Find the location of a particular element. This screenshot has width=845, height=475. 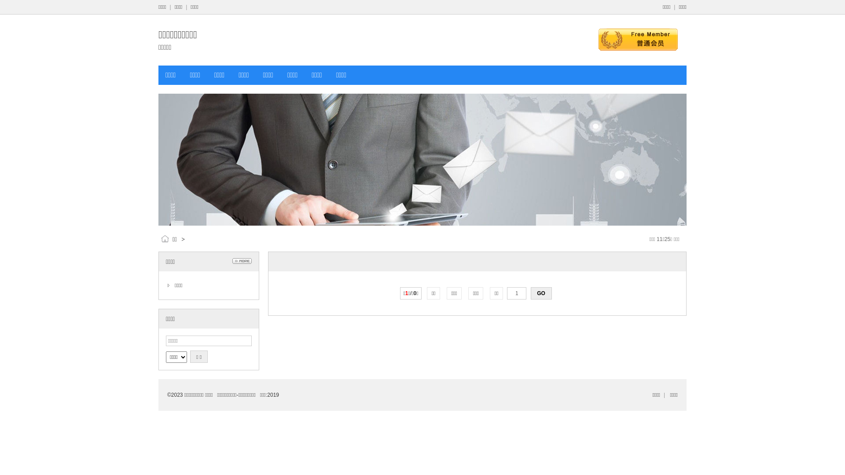

GO is located at coordinates (541, 293).